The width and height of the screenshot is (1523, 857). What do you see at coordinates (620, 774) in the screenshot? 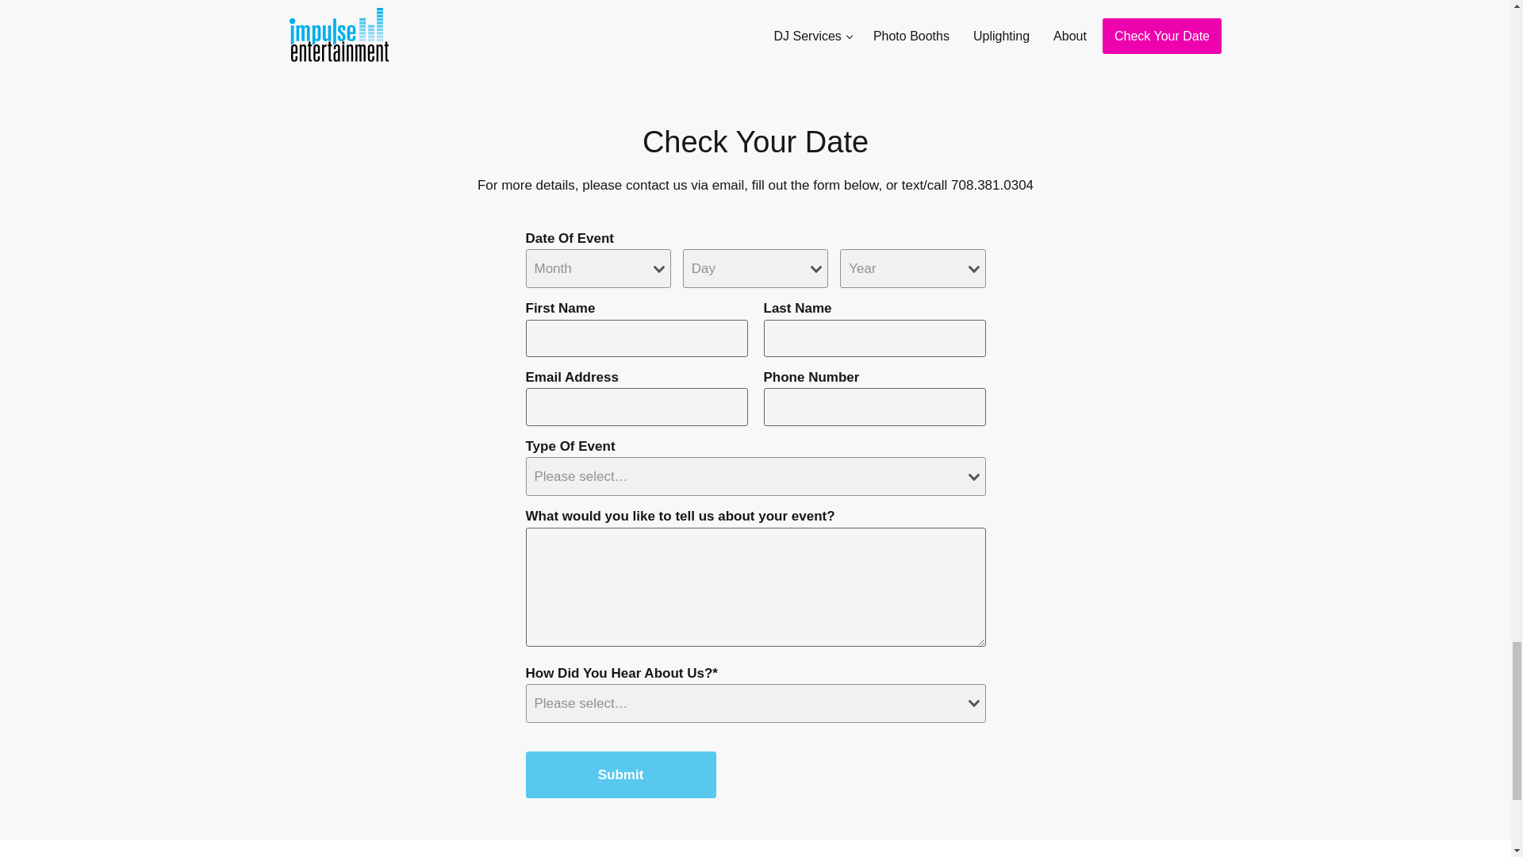
I see `Submit` at bounding box center [620, 774].